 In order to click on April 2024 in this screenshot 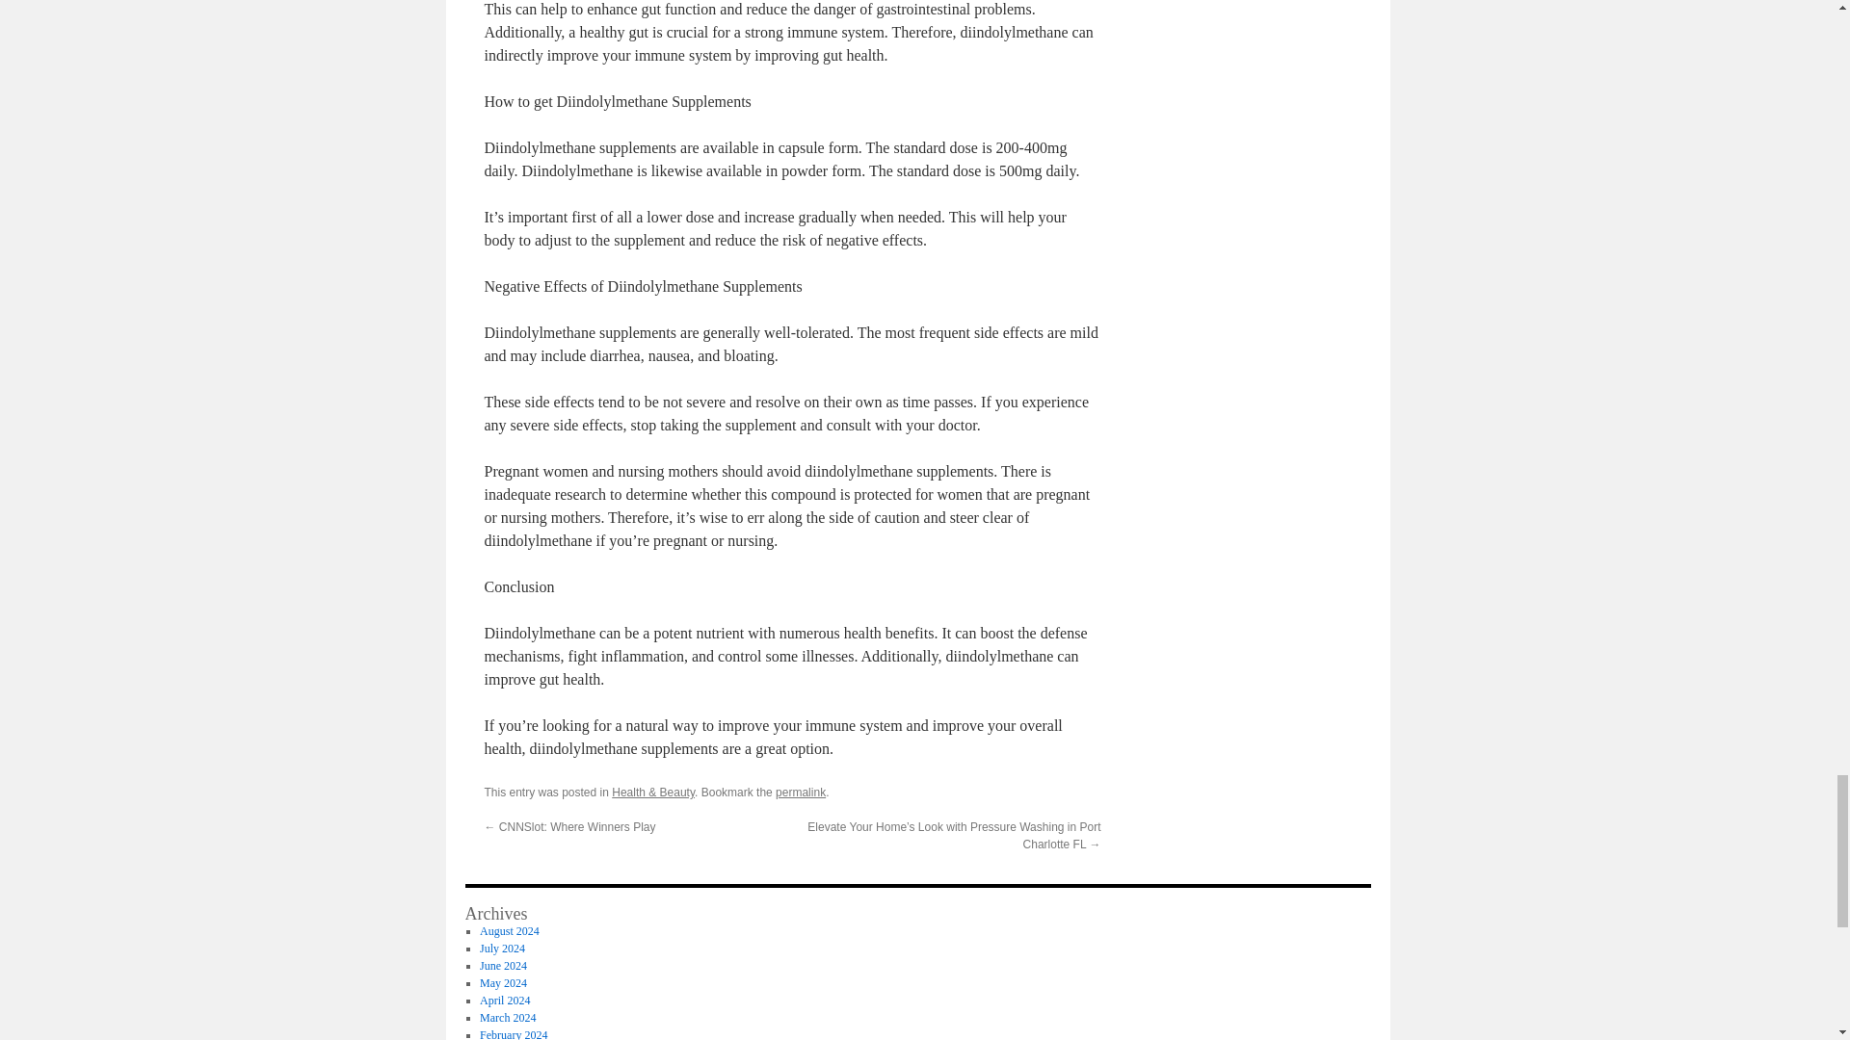, I will do `click(504, 1001)`.